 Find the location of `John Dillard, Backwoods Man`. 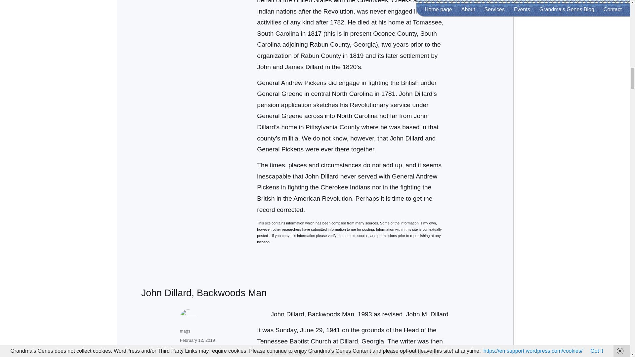

John Dillard, Backwoods Man is located at coordinates (204, 293).